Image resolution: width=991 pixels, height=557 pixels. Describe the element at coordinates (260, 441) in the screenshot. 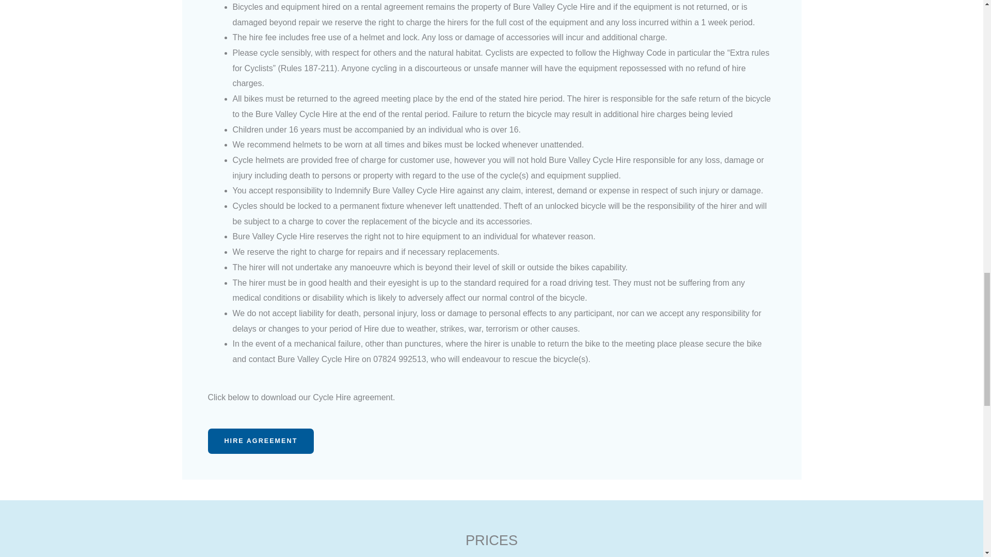

I see `HIRE AGREEMENT` at that location.